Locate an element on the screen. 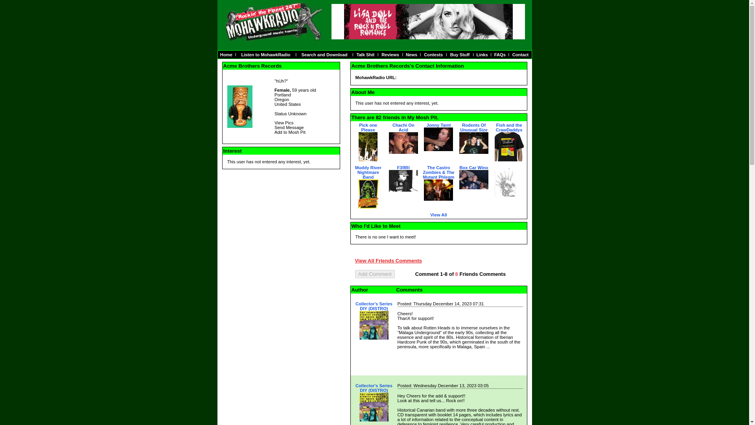 This screenshot has height=425, width=755. Box Car Wino is located at coordinates (473, 168).